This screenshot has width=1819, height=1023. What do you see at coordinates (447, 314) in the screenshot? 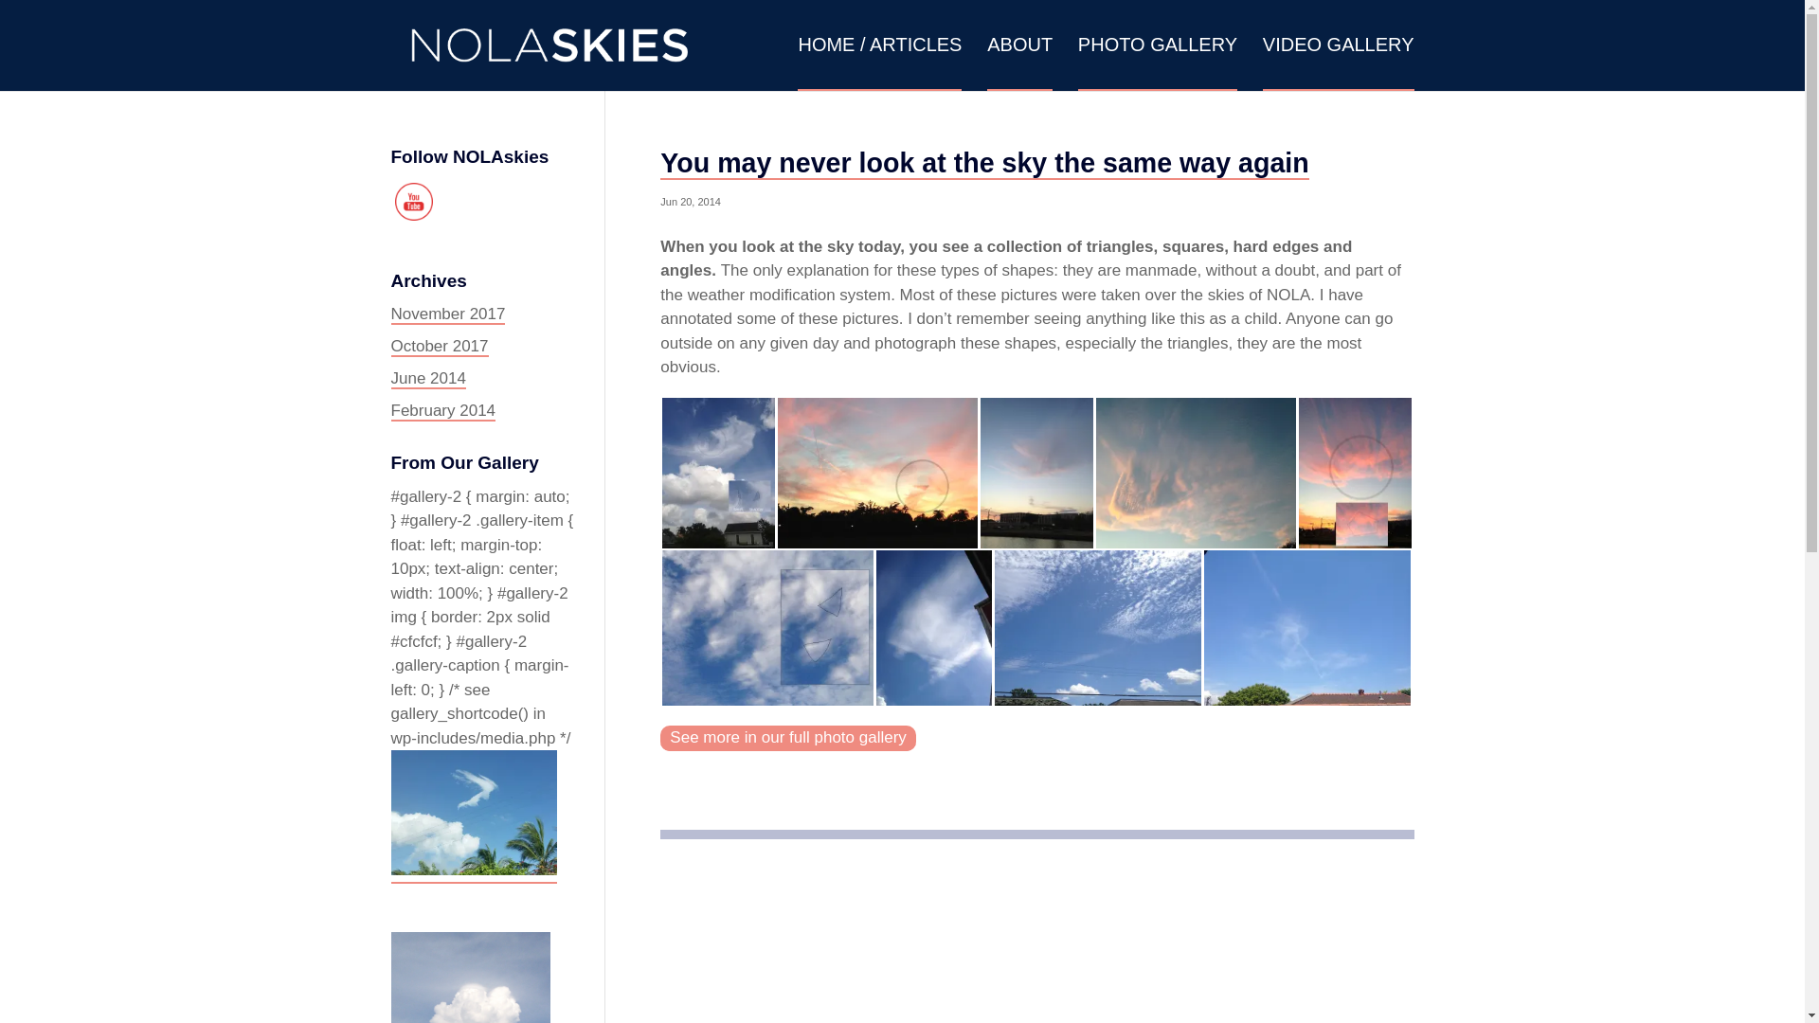
I see `November 2017` at bounding box center [447, 314].